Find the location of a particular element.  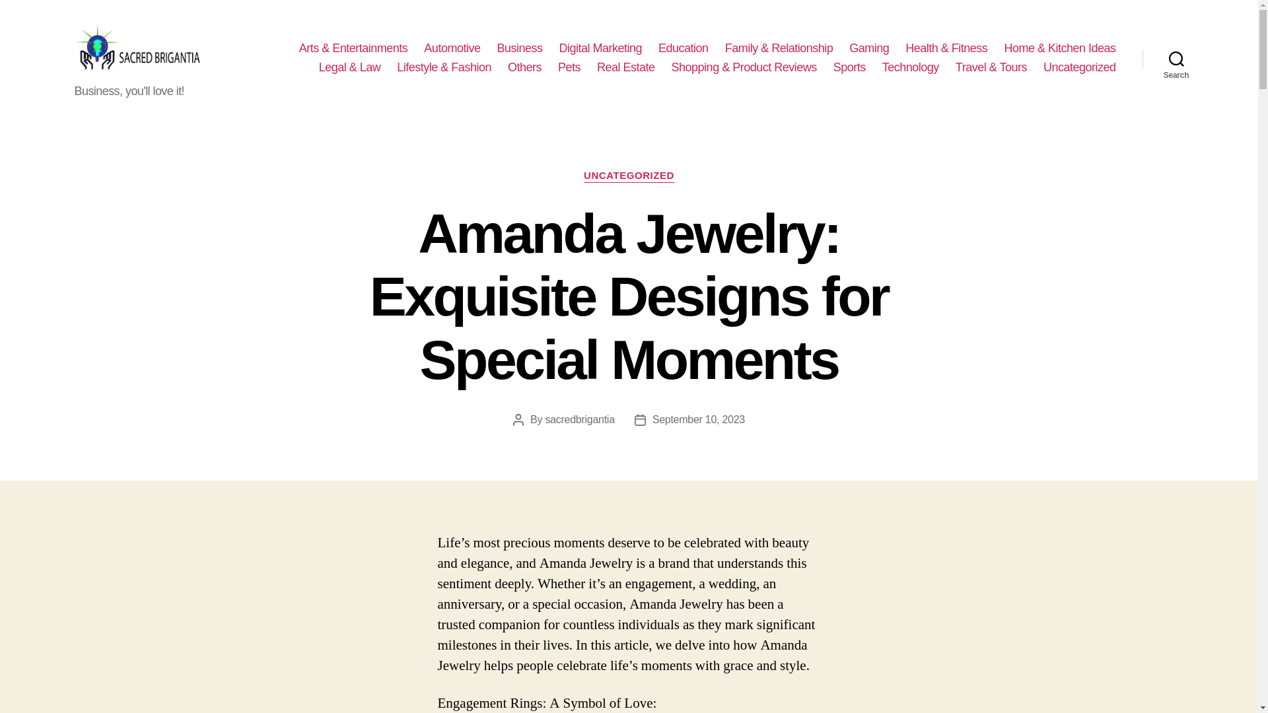

Search is located at coordinates (1176, 58).